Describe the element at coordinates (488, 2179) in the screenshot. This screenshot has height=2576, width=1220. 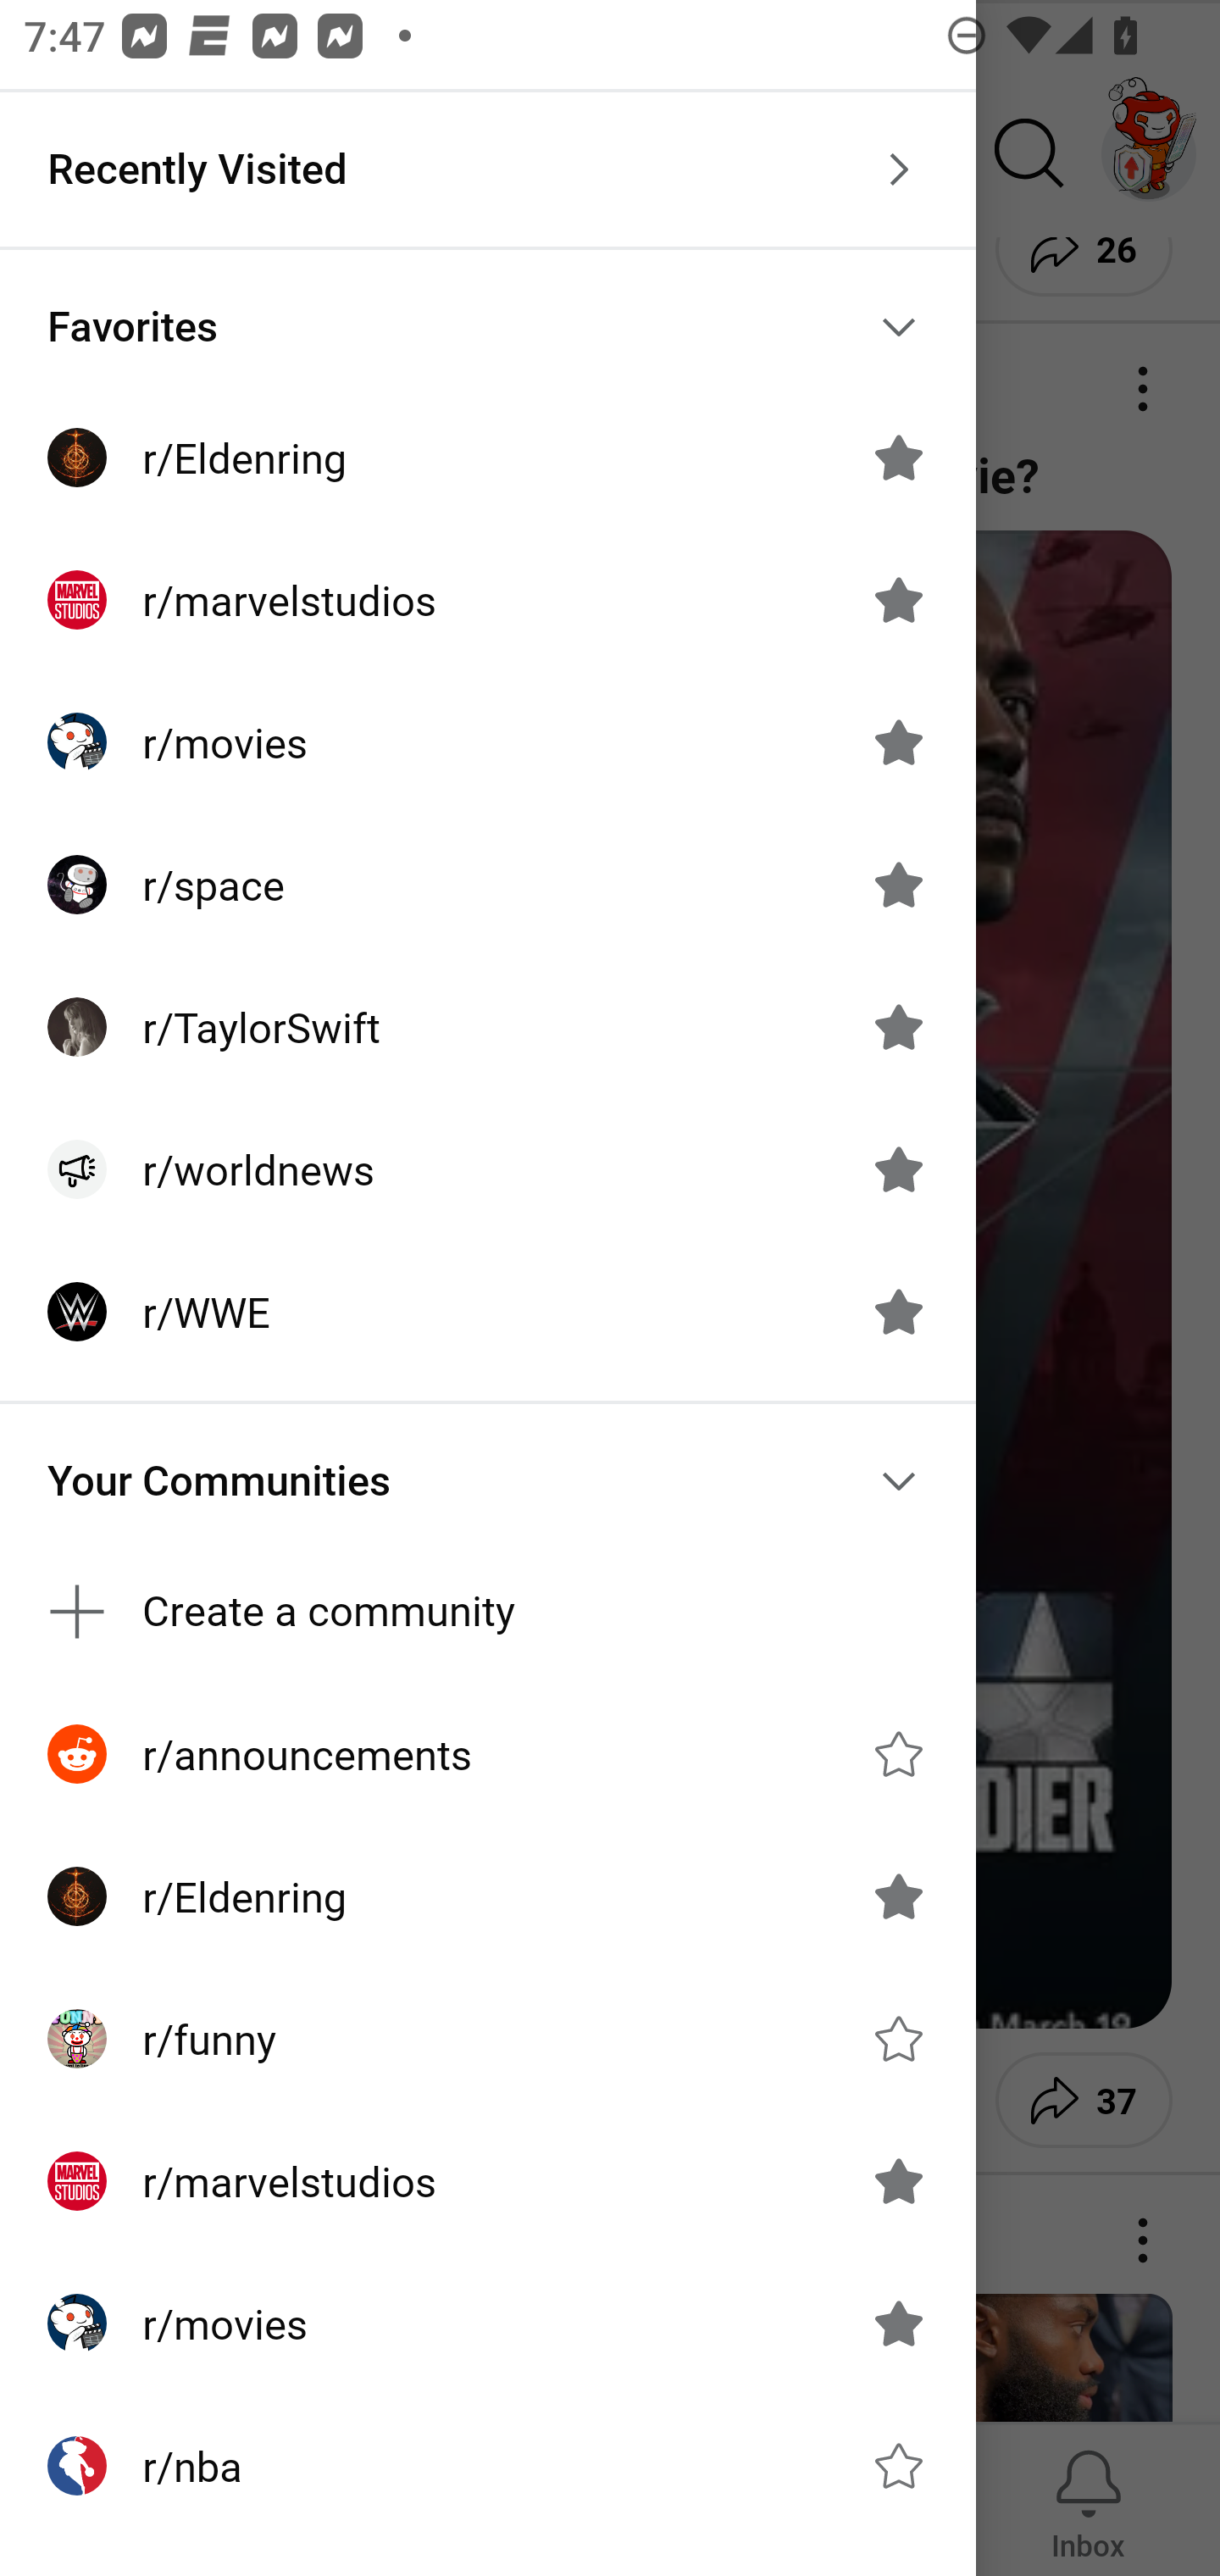
I see `r/marvelstudios Unfavorite r/marvelstudios` at that location.